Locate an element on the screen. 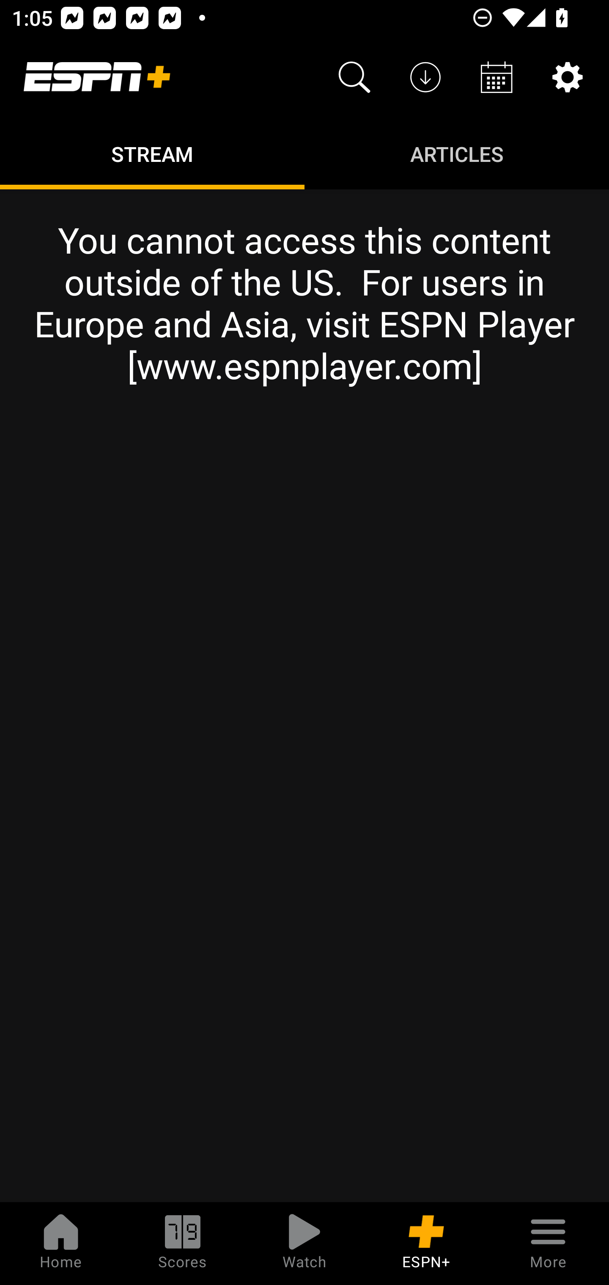  Settings is located at coordinates (568, 77).